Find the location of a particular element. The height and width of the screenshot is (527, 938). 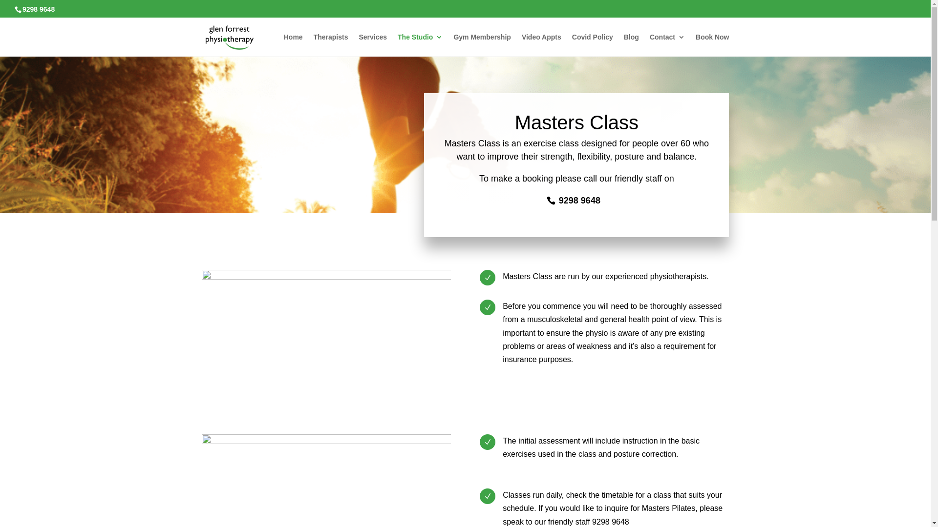

Video Appts is located at coordinates (541, 45).